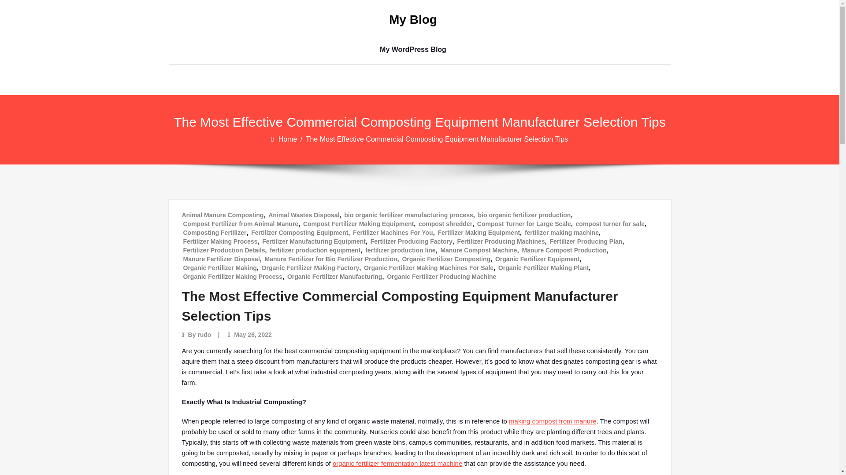 This screenshot has height=475, width=846. What do you see at coordinates (561, 232) in the screenshot?
I see `fertilizer making machine` at bounding box center [561, 232].